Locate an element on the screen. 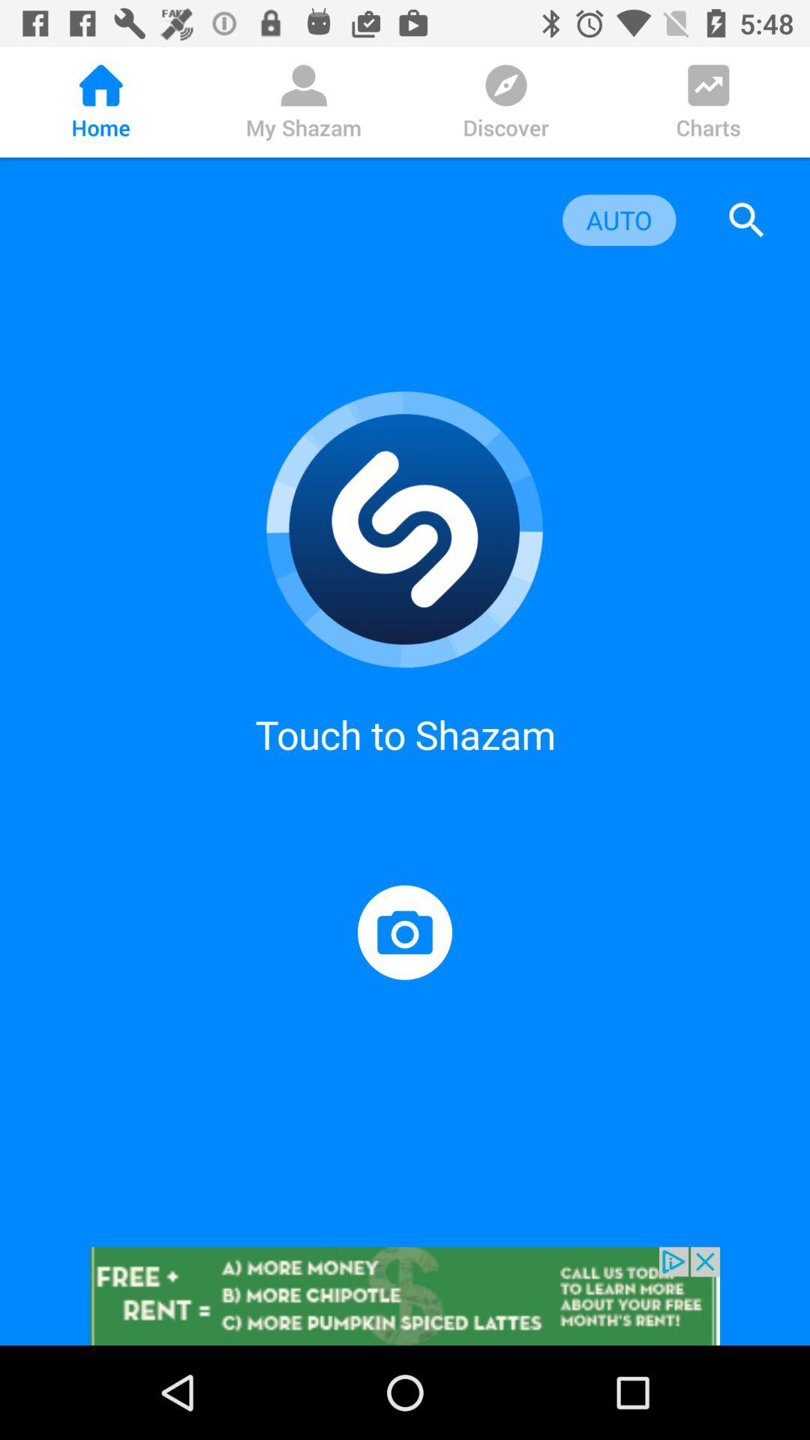 This screenshot has width=810, height=1440. click on the advertisement is located at coordinates (405, 1296).